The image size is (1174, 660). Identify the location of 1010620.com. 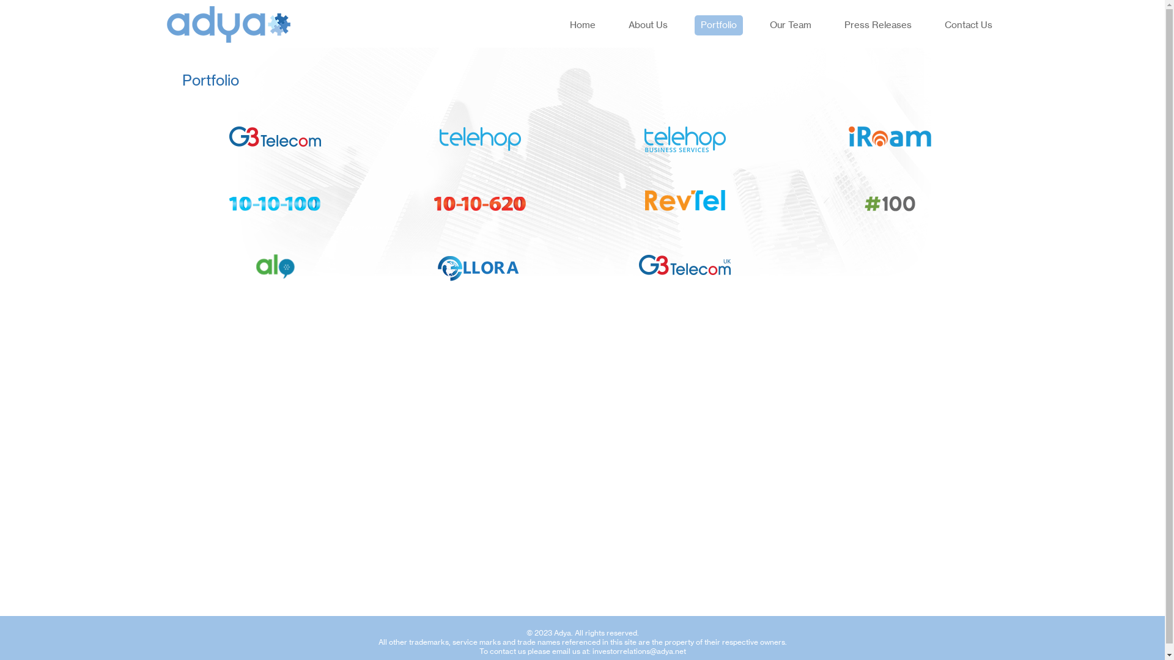
(480, 203).